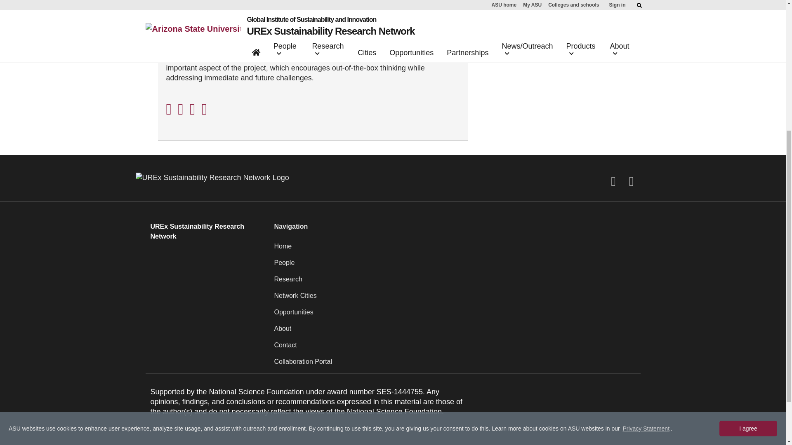 This screenshot has height=445, width=792. What do you see at coordinates (455, 299) in the screenshot?
I see `Network Cities` at bounding box center [455, 299].